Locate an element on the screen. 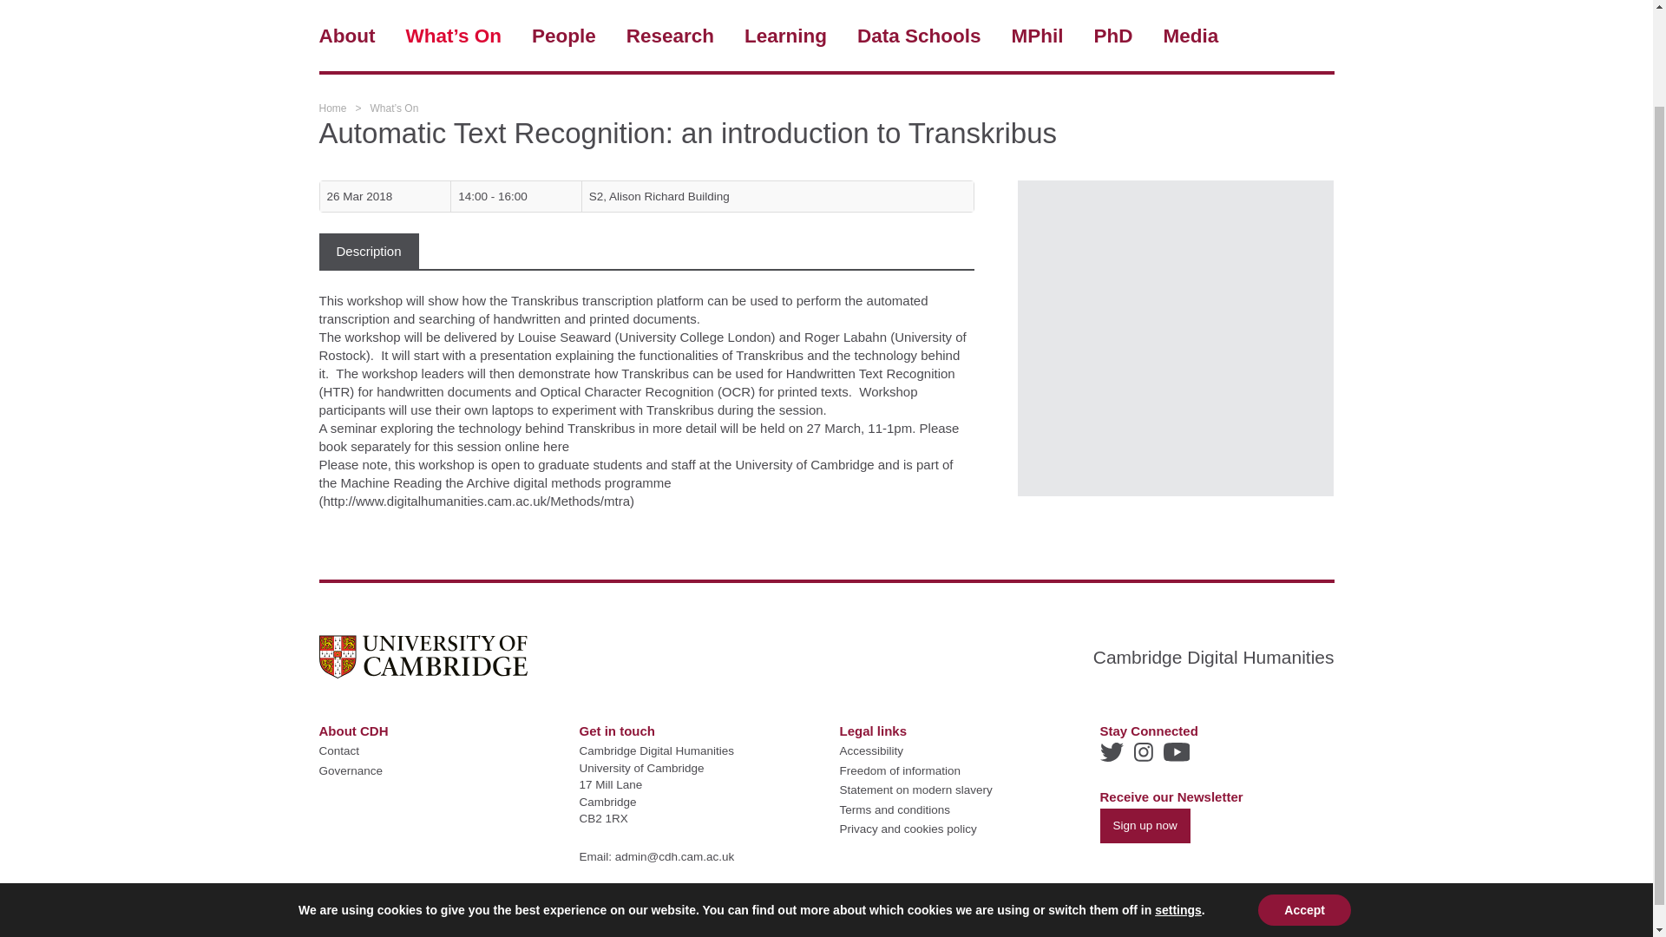 The height and width of the screenshot is (937, 1666). Privacy and cookies policy is located at coordinates (908, 829).